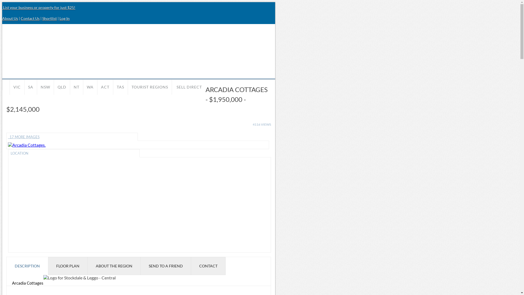 This screenshot has height=295, width=524. I want to click on . Click to view lightbox of images., so click(27, 145).